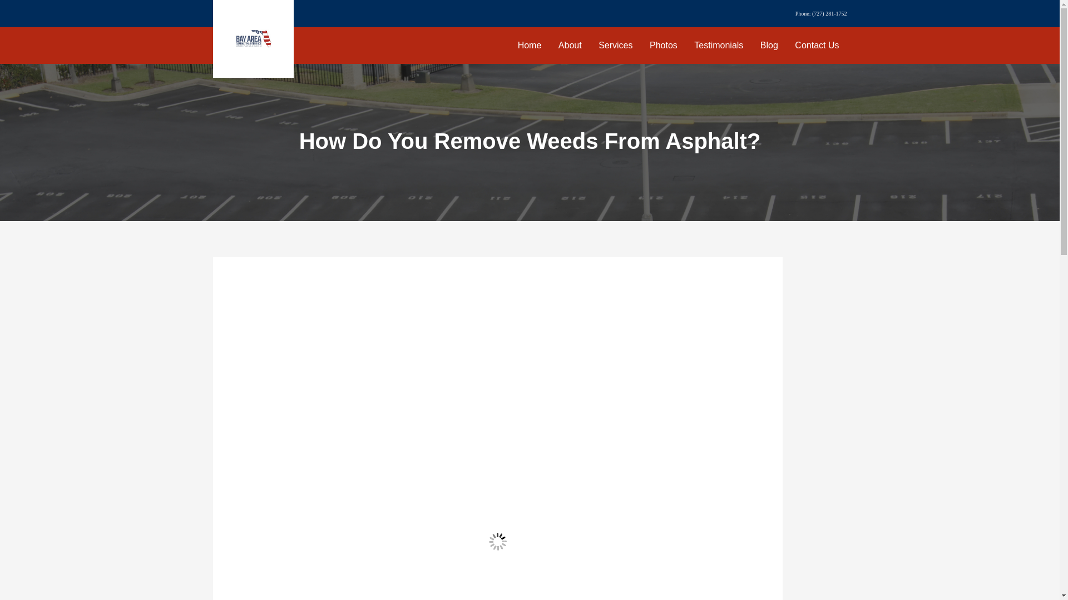 Image resolution: width=1068 pixels, height=600 pixels. What do you see at coordinates (570, 45) in the screenshot?
I see `About` at bounding box center [570, 45].